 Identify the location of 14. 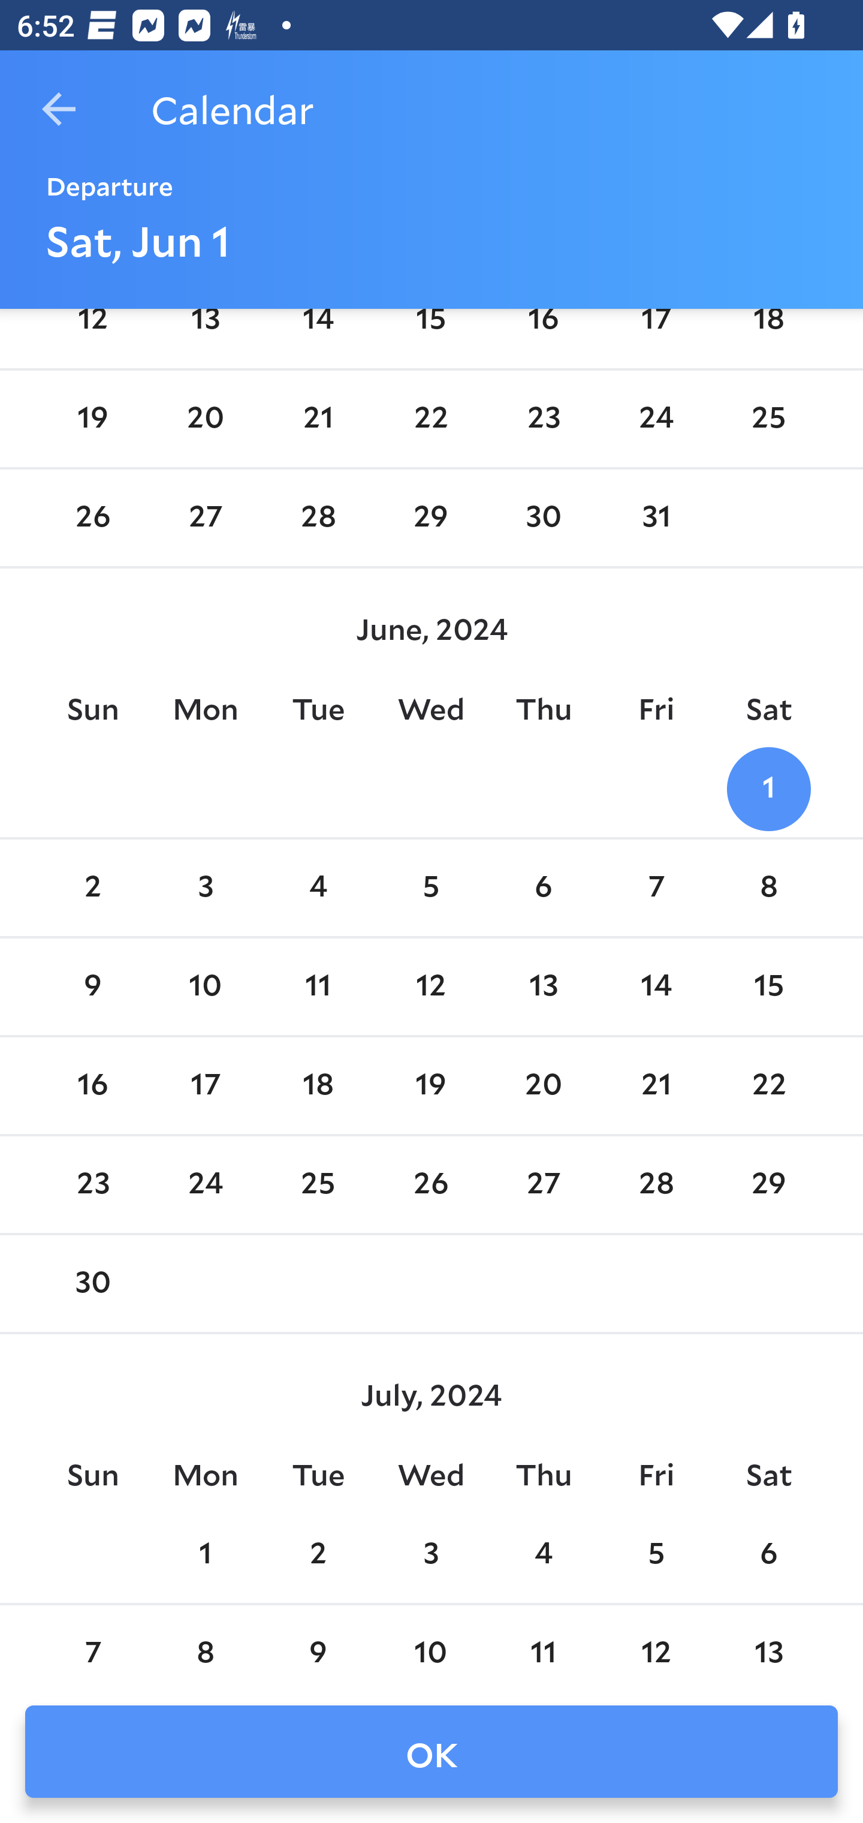
(318, 335).